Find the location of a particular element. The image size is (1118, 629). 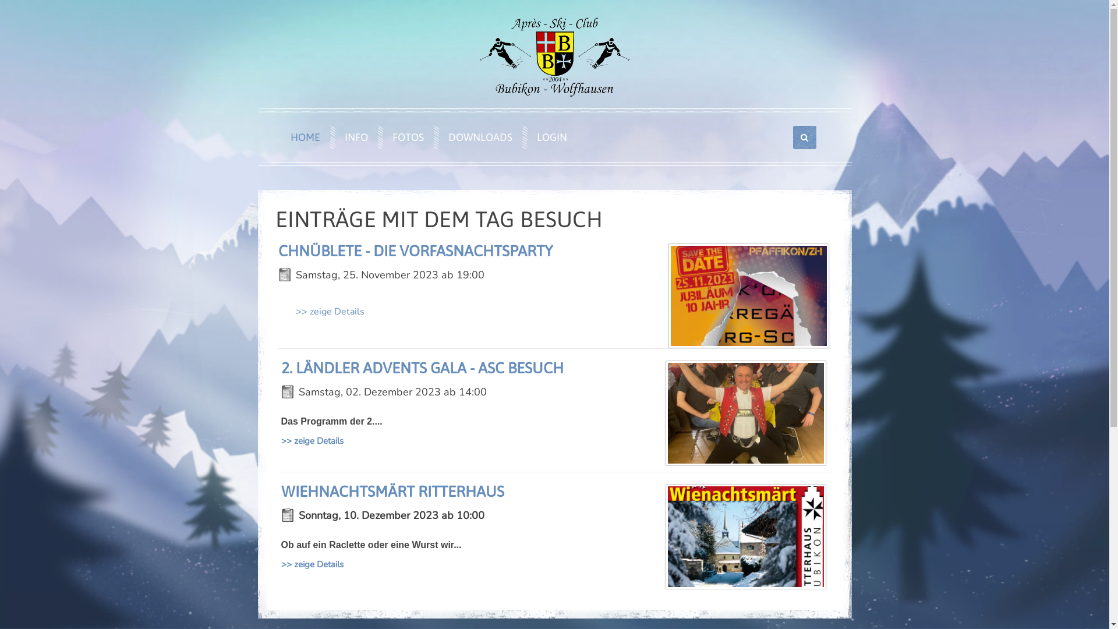

INFO is located at coordinates (353, 137).